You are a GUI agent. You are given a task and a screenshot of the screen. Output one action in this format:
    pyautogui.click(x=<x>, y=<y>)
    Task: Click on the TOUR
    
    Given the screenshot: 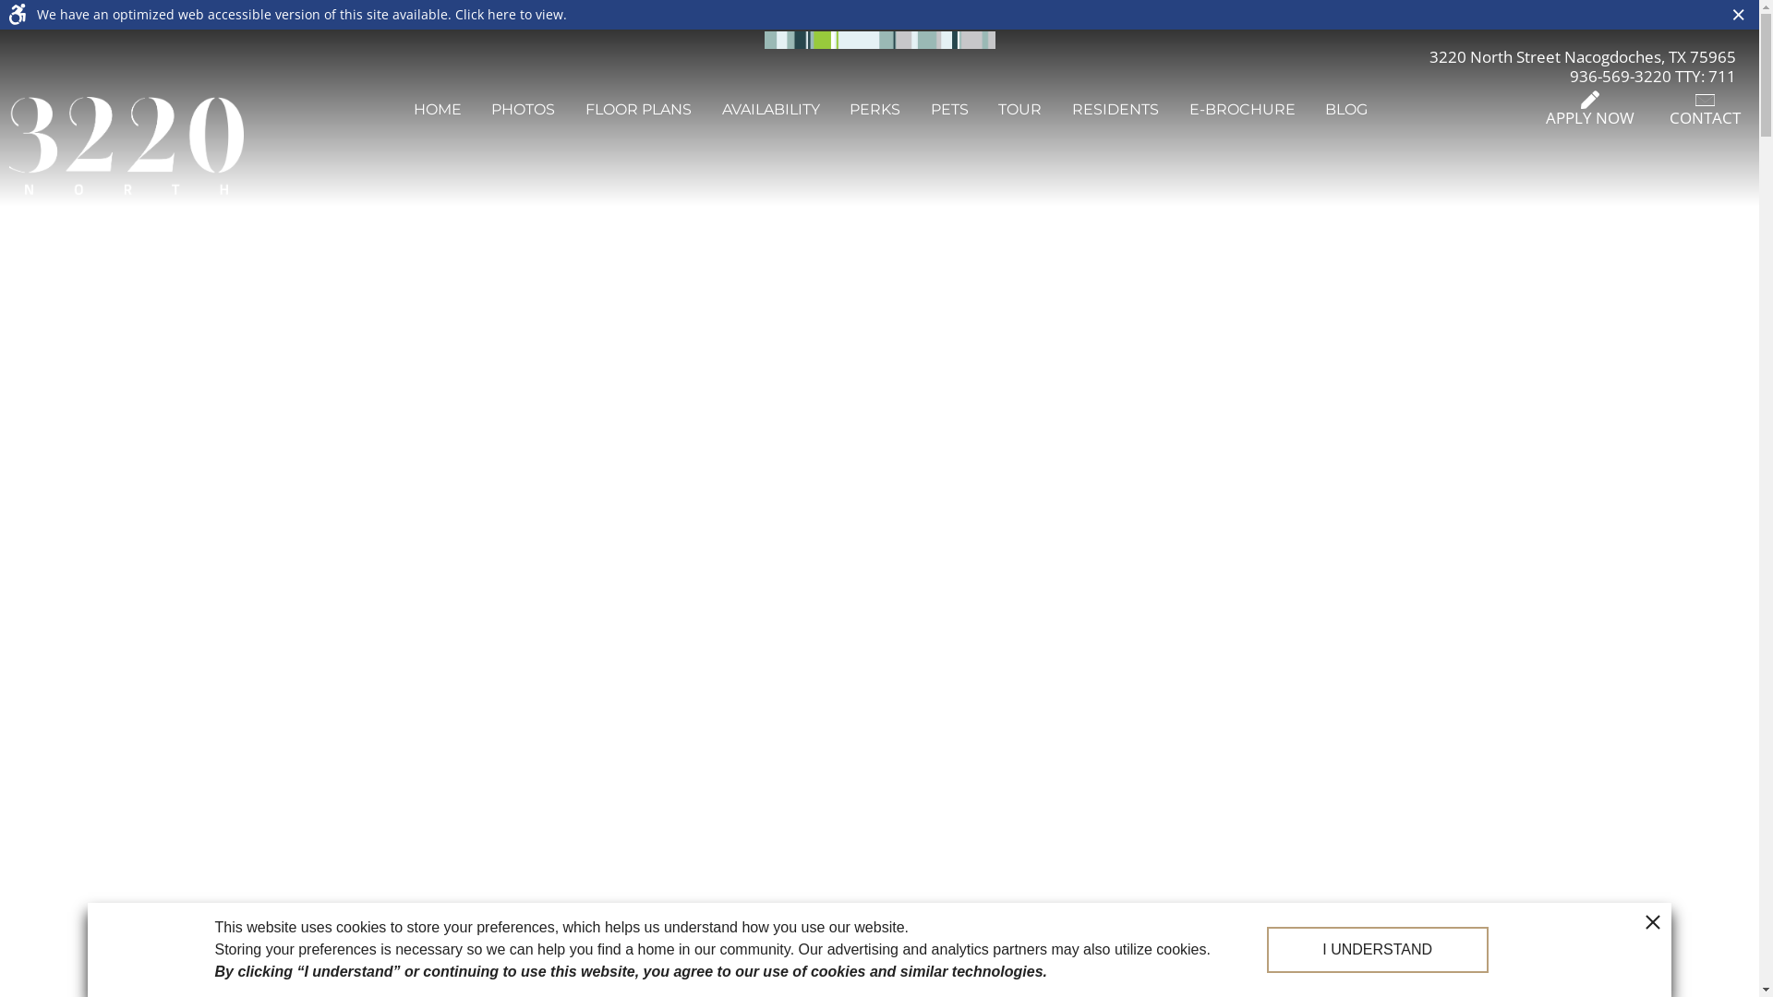 What is the action you would take?
    pyautogui.click(x=1019, y=109)
    